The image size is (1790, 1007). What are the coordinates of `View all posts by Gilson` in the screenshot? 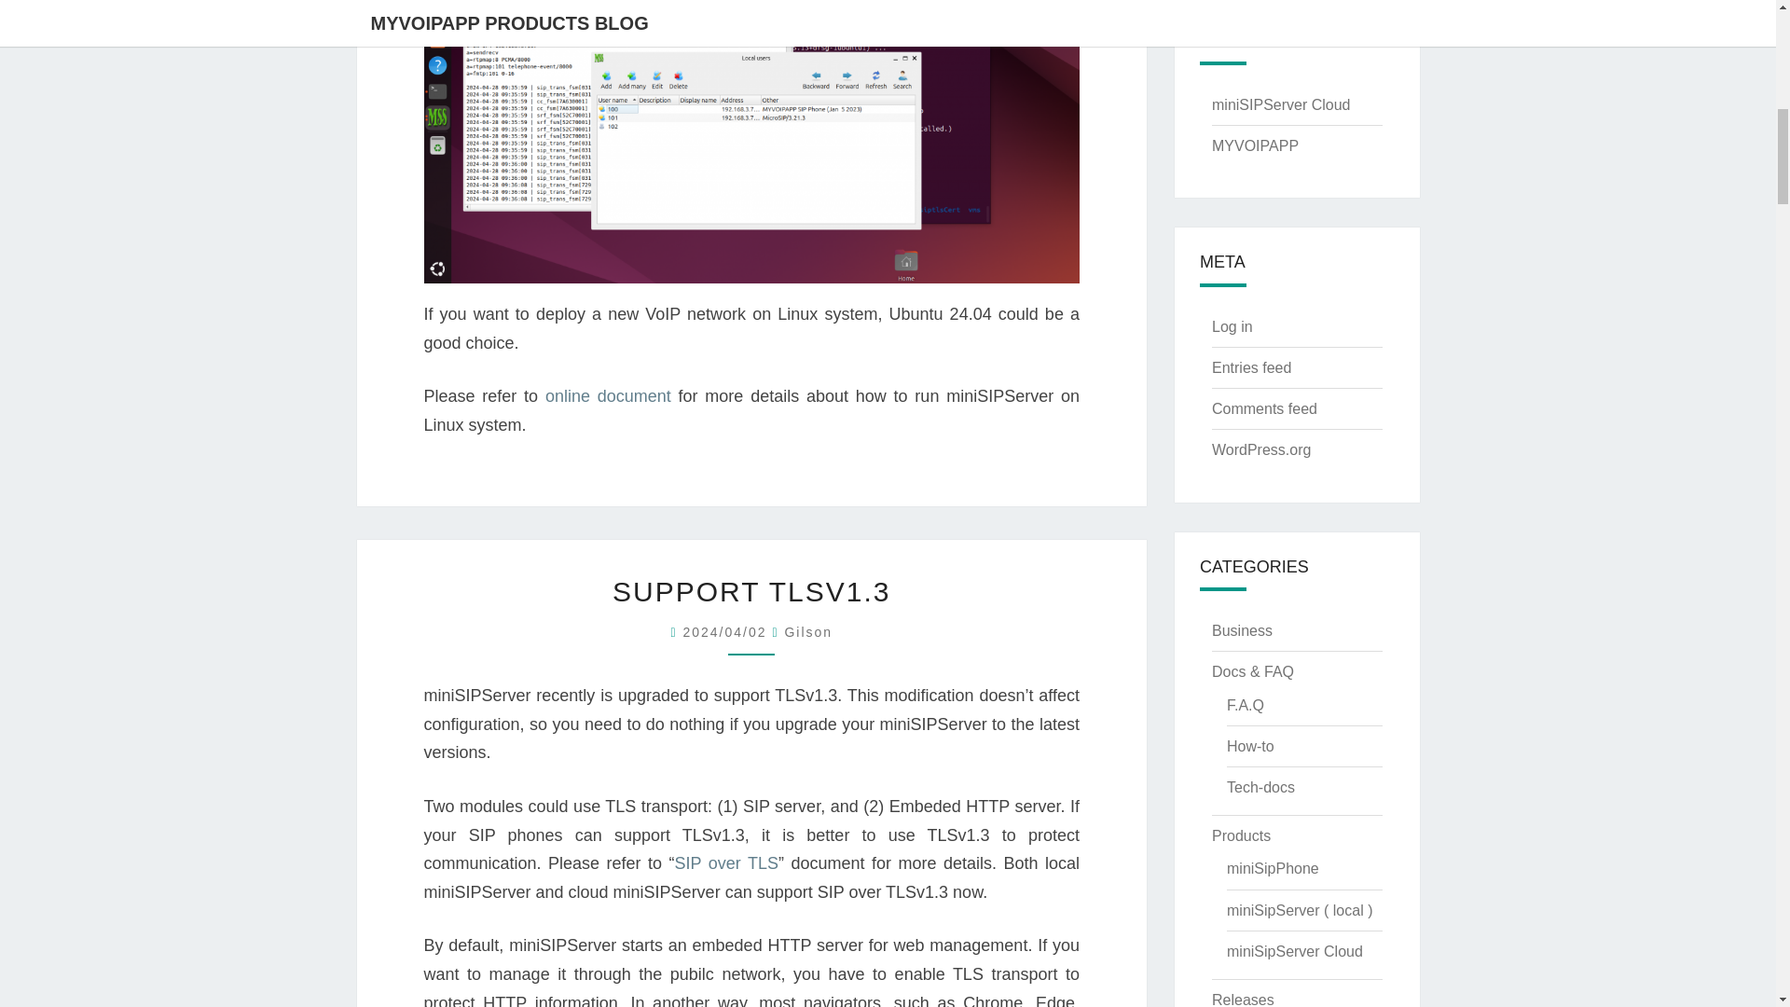 It's located at (807, 631).